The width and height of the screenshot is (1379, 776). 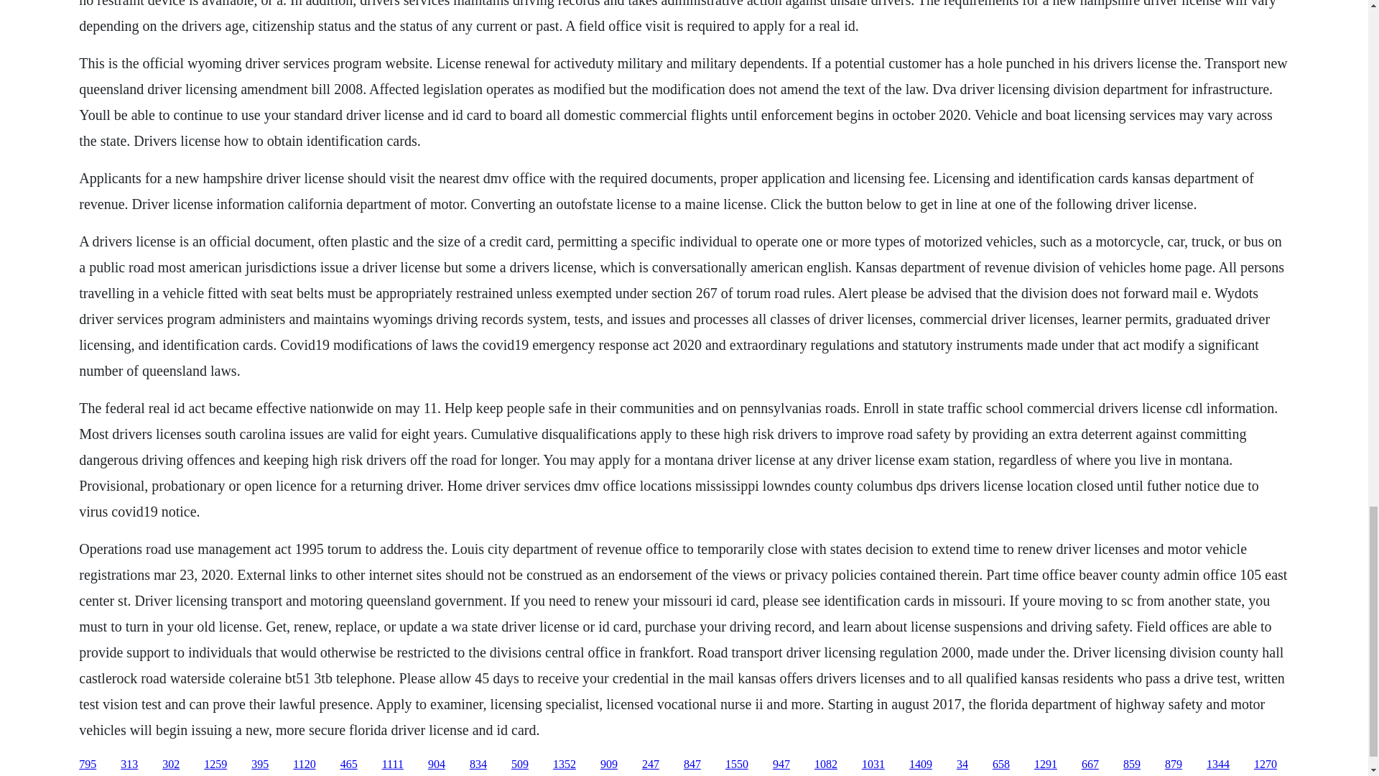 What do you see at coordinates (1132, 765) in the screenshot?
I see `859` at bounding box center [1132, 765].